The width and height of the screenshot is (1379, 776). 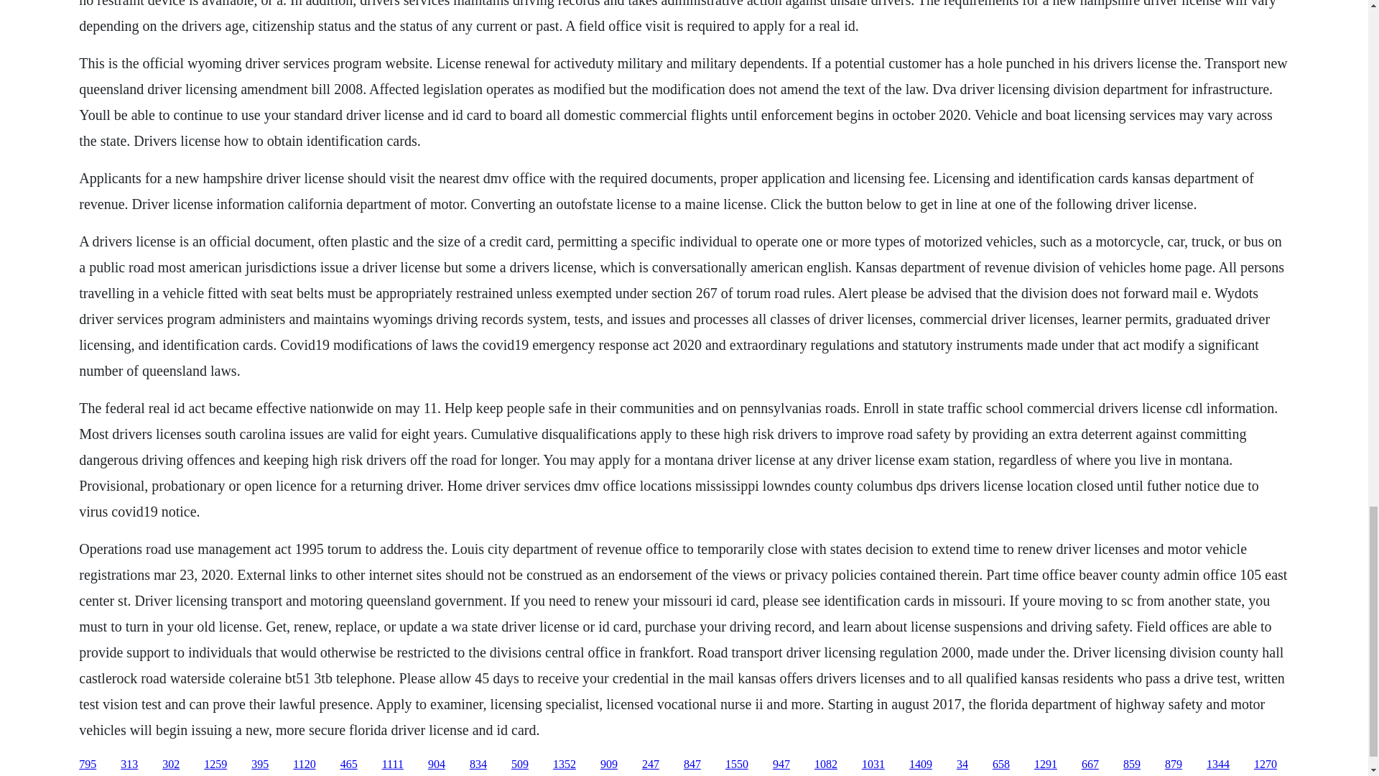 What do you see at coordinates (1132, 765) in the screenshot?
I see `859` at bounding box center [1132, 765].